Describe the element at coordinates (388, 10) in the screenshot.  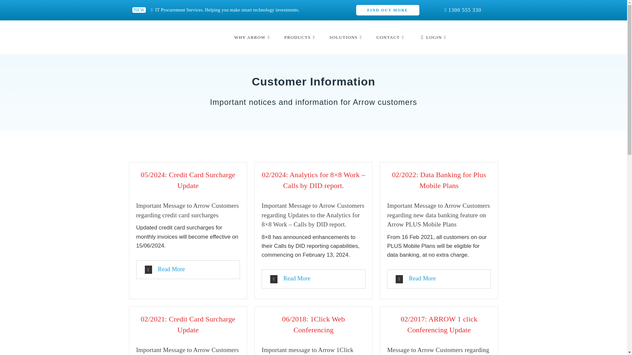
I see `FIND OUT MORE` at that location.